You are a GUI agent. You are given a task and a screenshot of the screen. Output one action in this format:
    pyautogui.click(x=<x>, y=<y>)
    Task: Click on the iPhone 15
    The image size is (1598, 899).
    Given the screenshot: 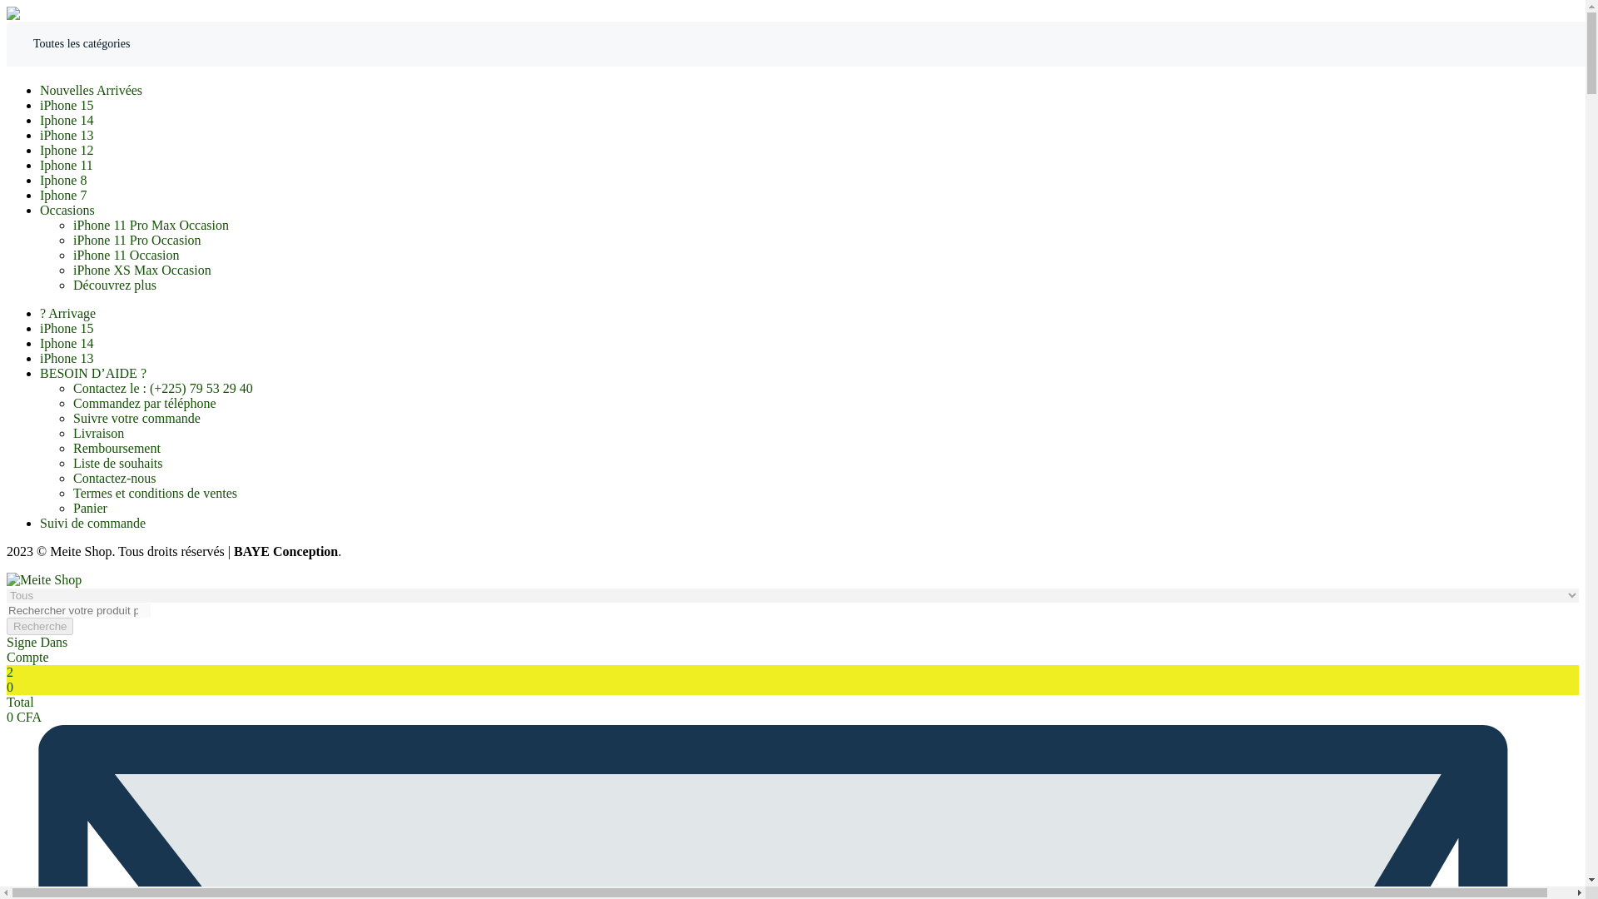 What is the action you would take?
    pyautogui.click(x=67, y=328)
    